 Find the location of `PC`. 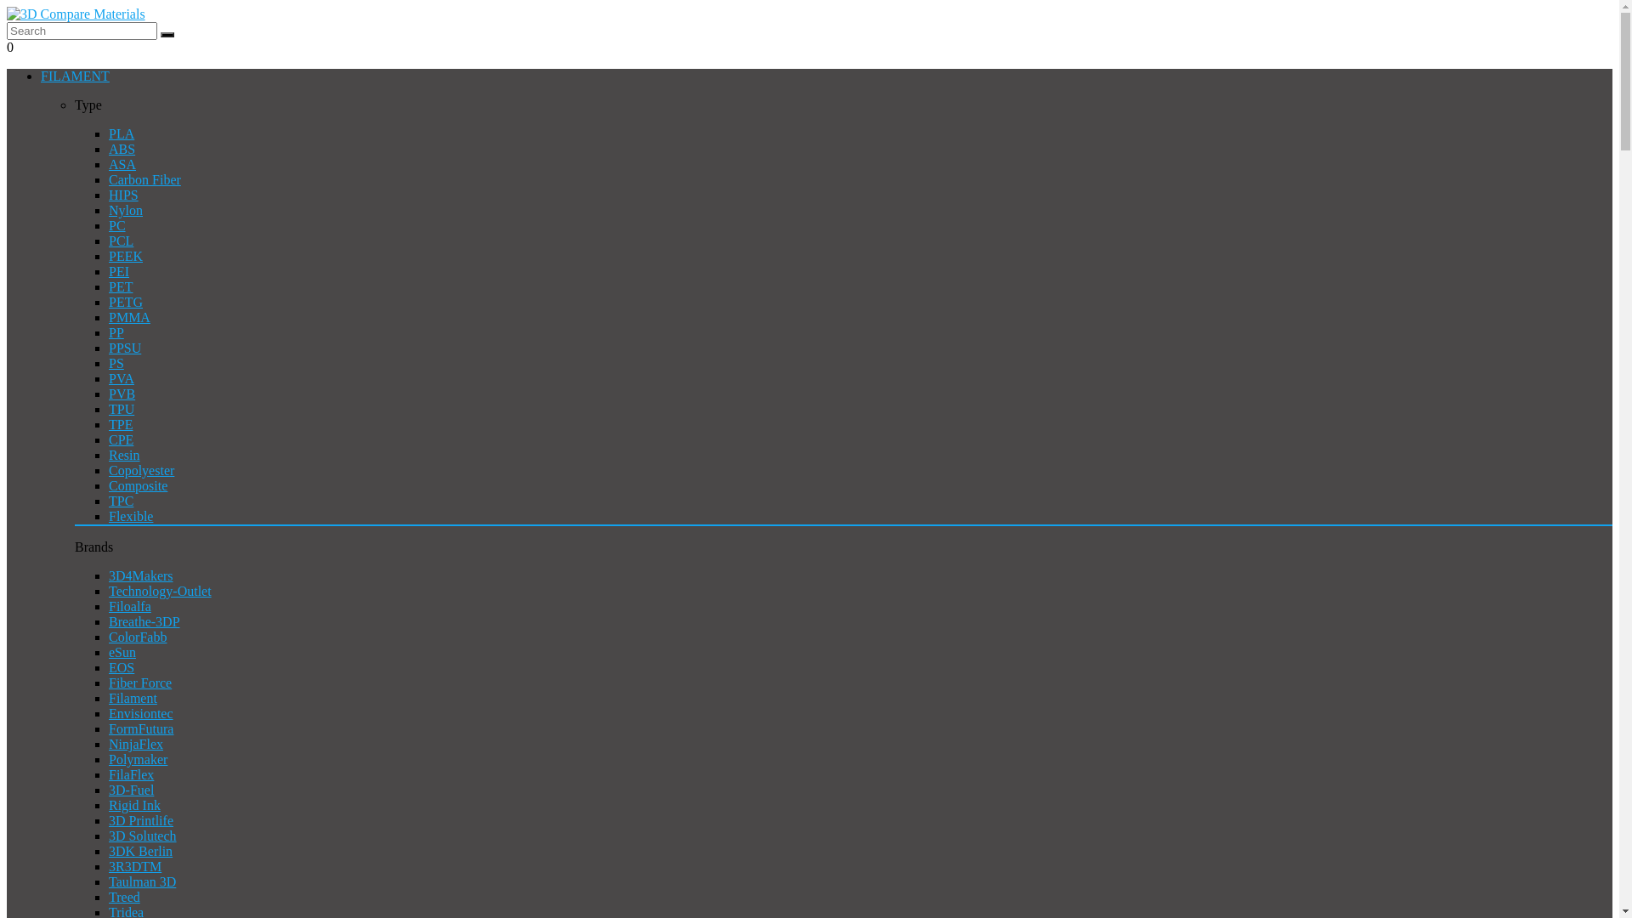

PC is located at coordinates (117, 226).